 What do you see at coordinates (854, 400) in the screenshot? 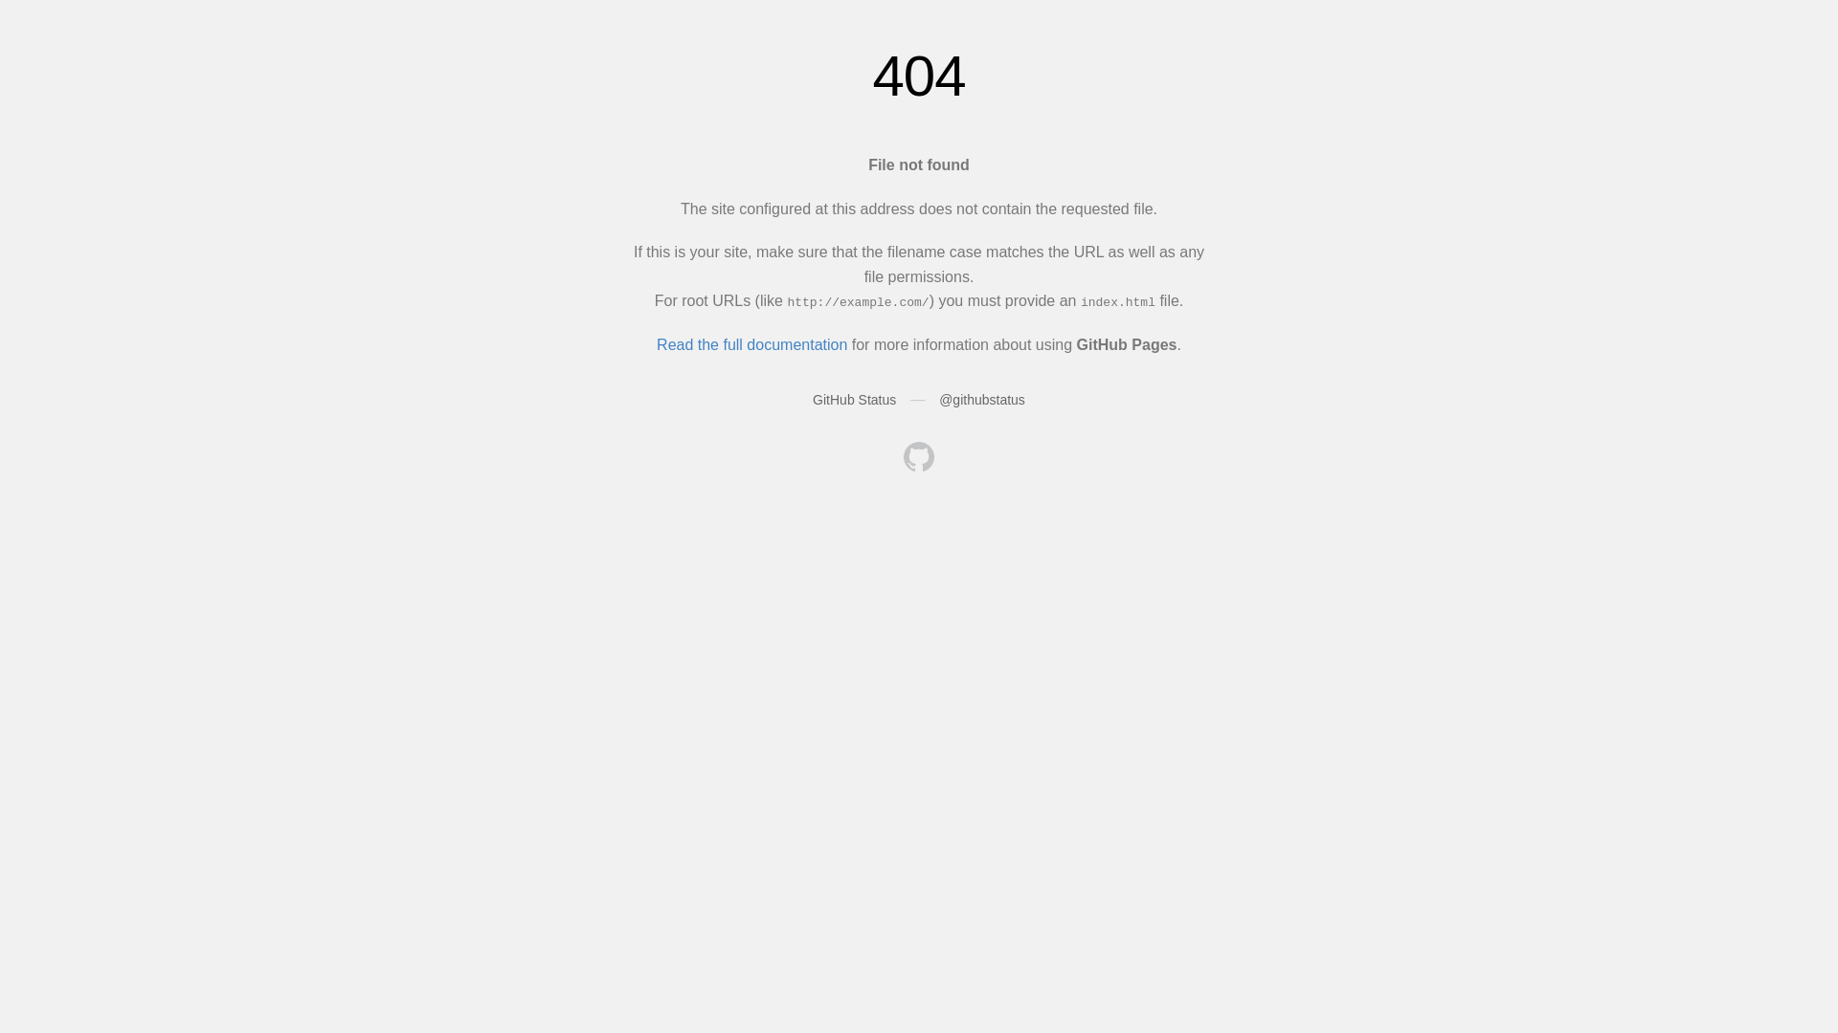
I see `GitHub Status` at bounding box center [854, 400].